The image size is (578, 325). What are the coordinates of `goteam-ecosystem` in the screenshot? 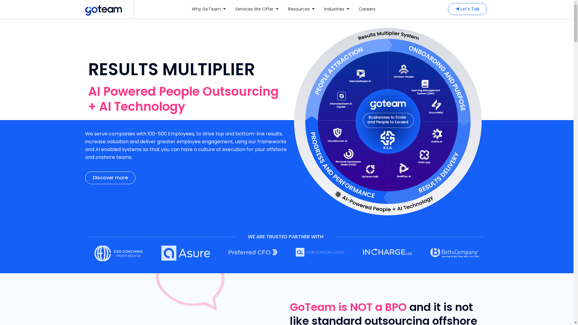 It's located at (387, 121).